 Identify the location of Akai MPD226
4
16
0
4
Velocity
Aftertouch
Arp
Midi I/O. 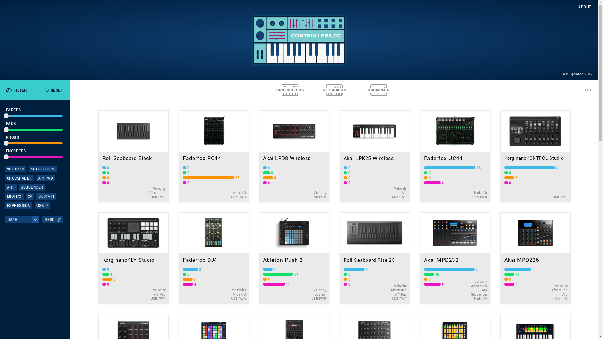
(535, 258).